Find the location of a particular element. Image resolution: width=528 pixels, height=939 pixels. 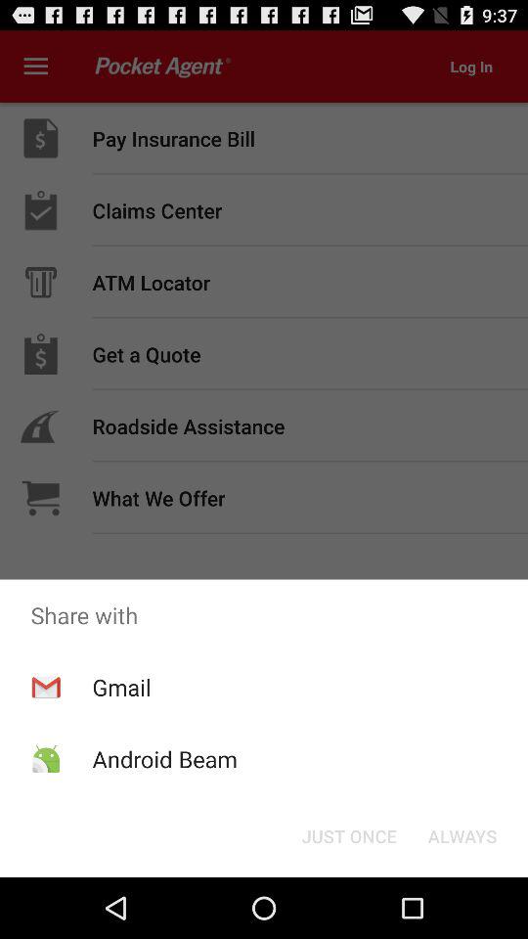

flip until the always icon is located at coordinates (462, 835).